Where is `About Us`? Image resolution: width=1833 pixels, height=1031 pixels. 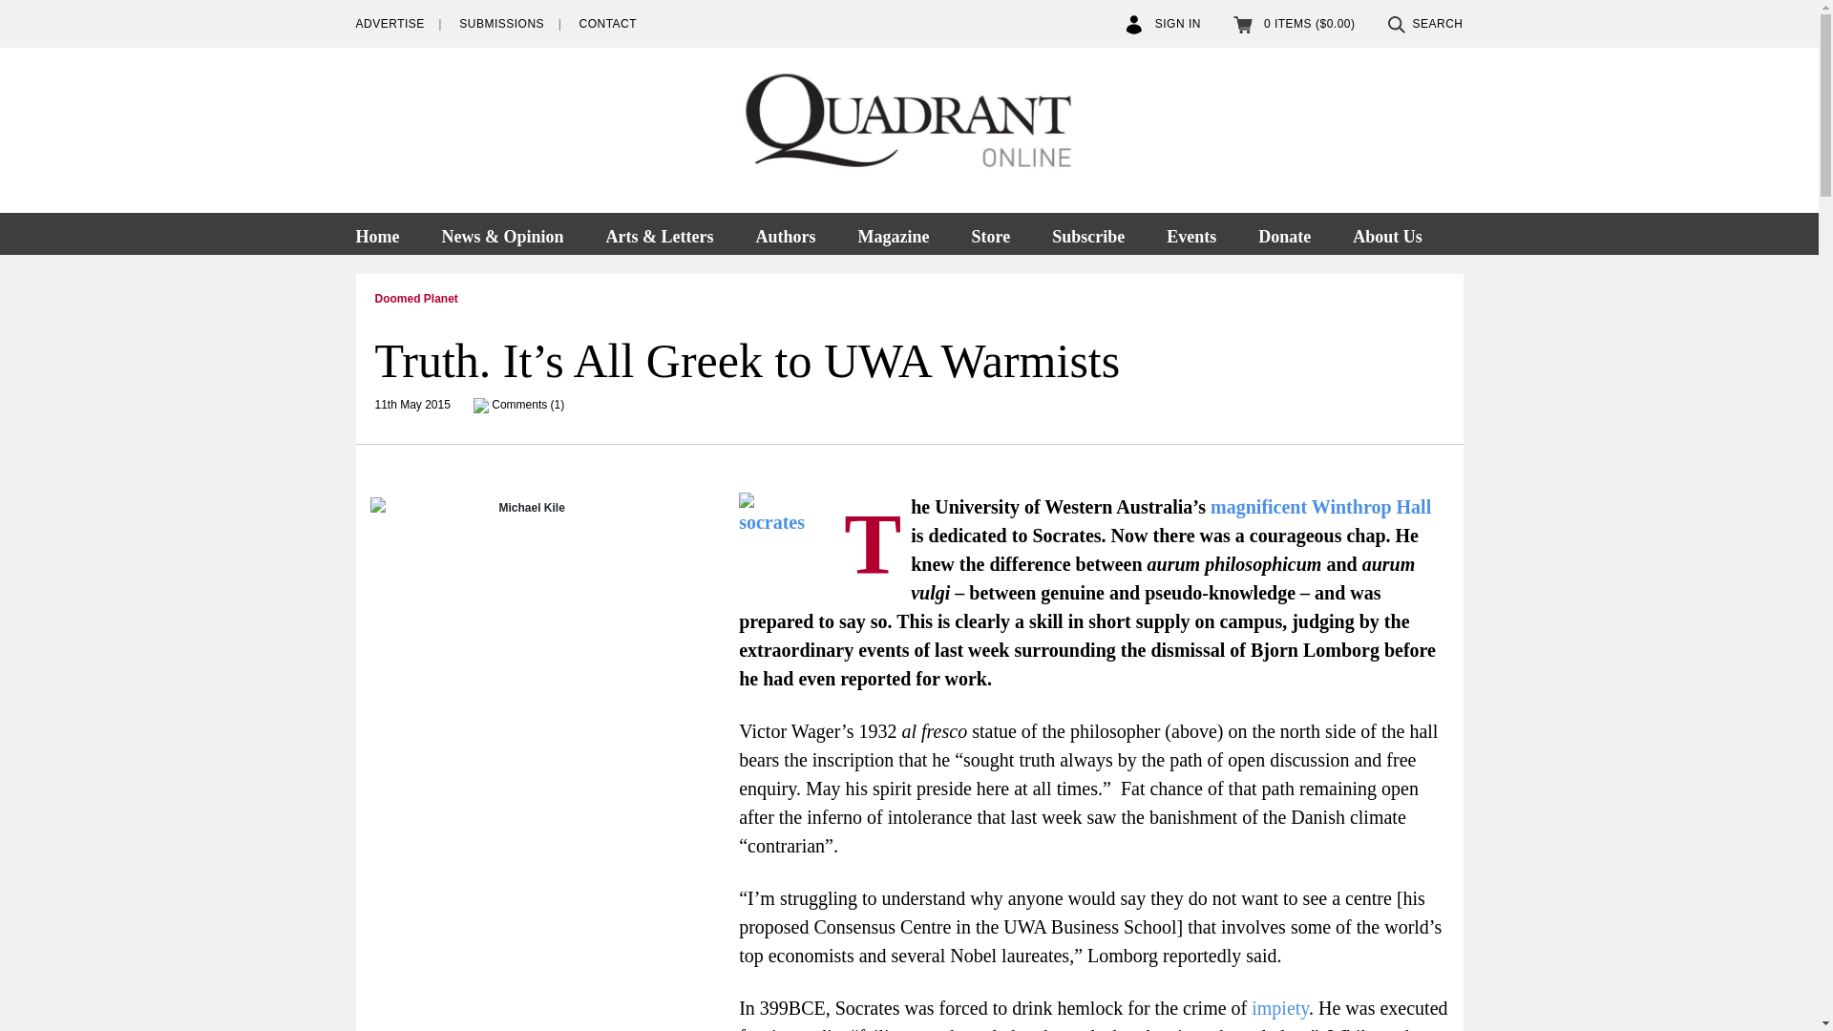
About Us is located at coordinates (1387, 233).